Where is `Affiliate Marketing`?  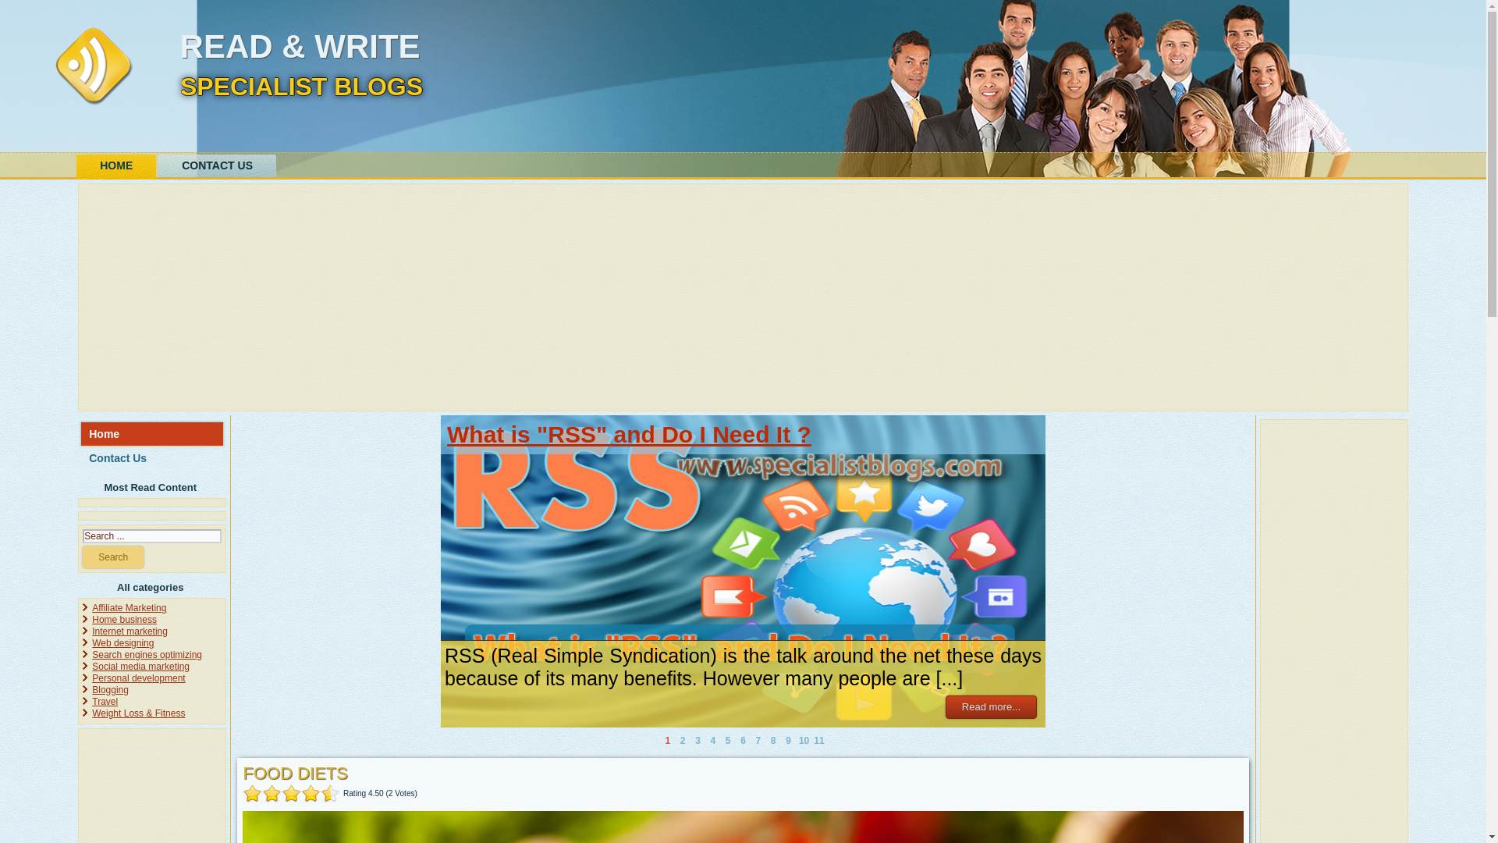
Affiliate Marketing is located at coordinates (129, 608).